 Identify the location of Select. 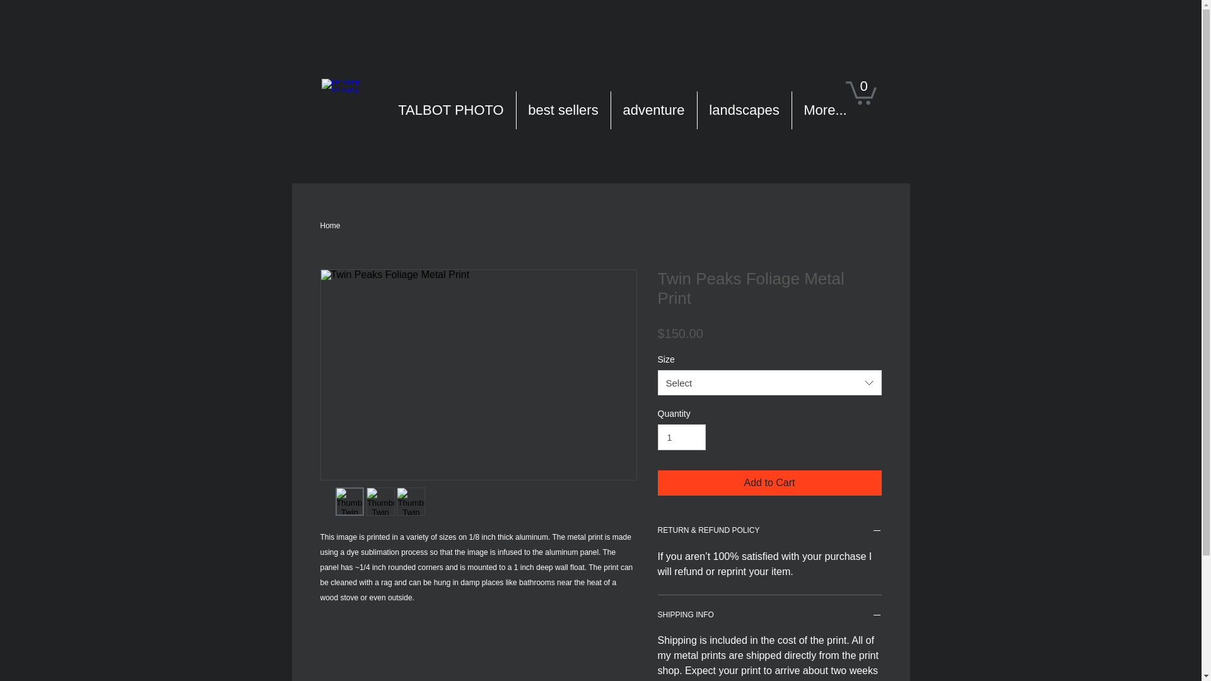
(769, 383).